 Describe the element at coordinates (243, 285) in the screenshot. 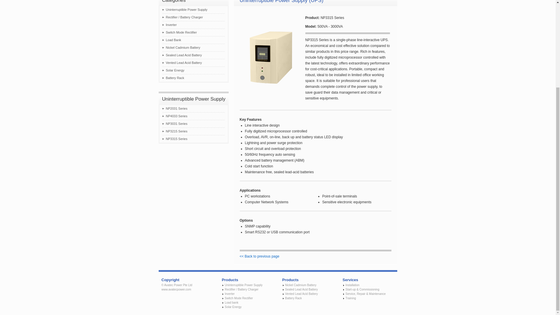

I see `Uninterruptible Power Supply` at that location.